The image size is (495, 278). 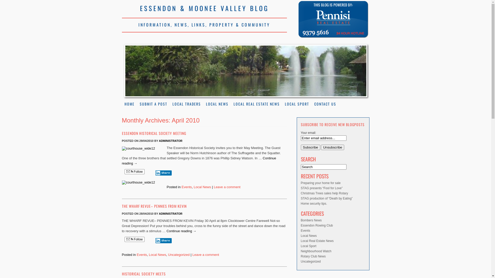 I want to click on Uncategorized, so click(x=179, y=255).